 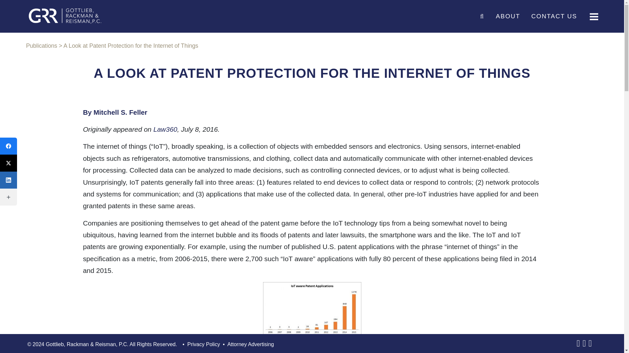 I want to click on Mitchell S. Feller, so click(x=121, y=112).